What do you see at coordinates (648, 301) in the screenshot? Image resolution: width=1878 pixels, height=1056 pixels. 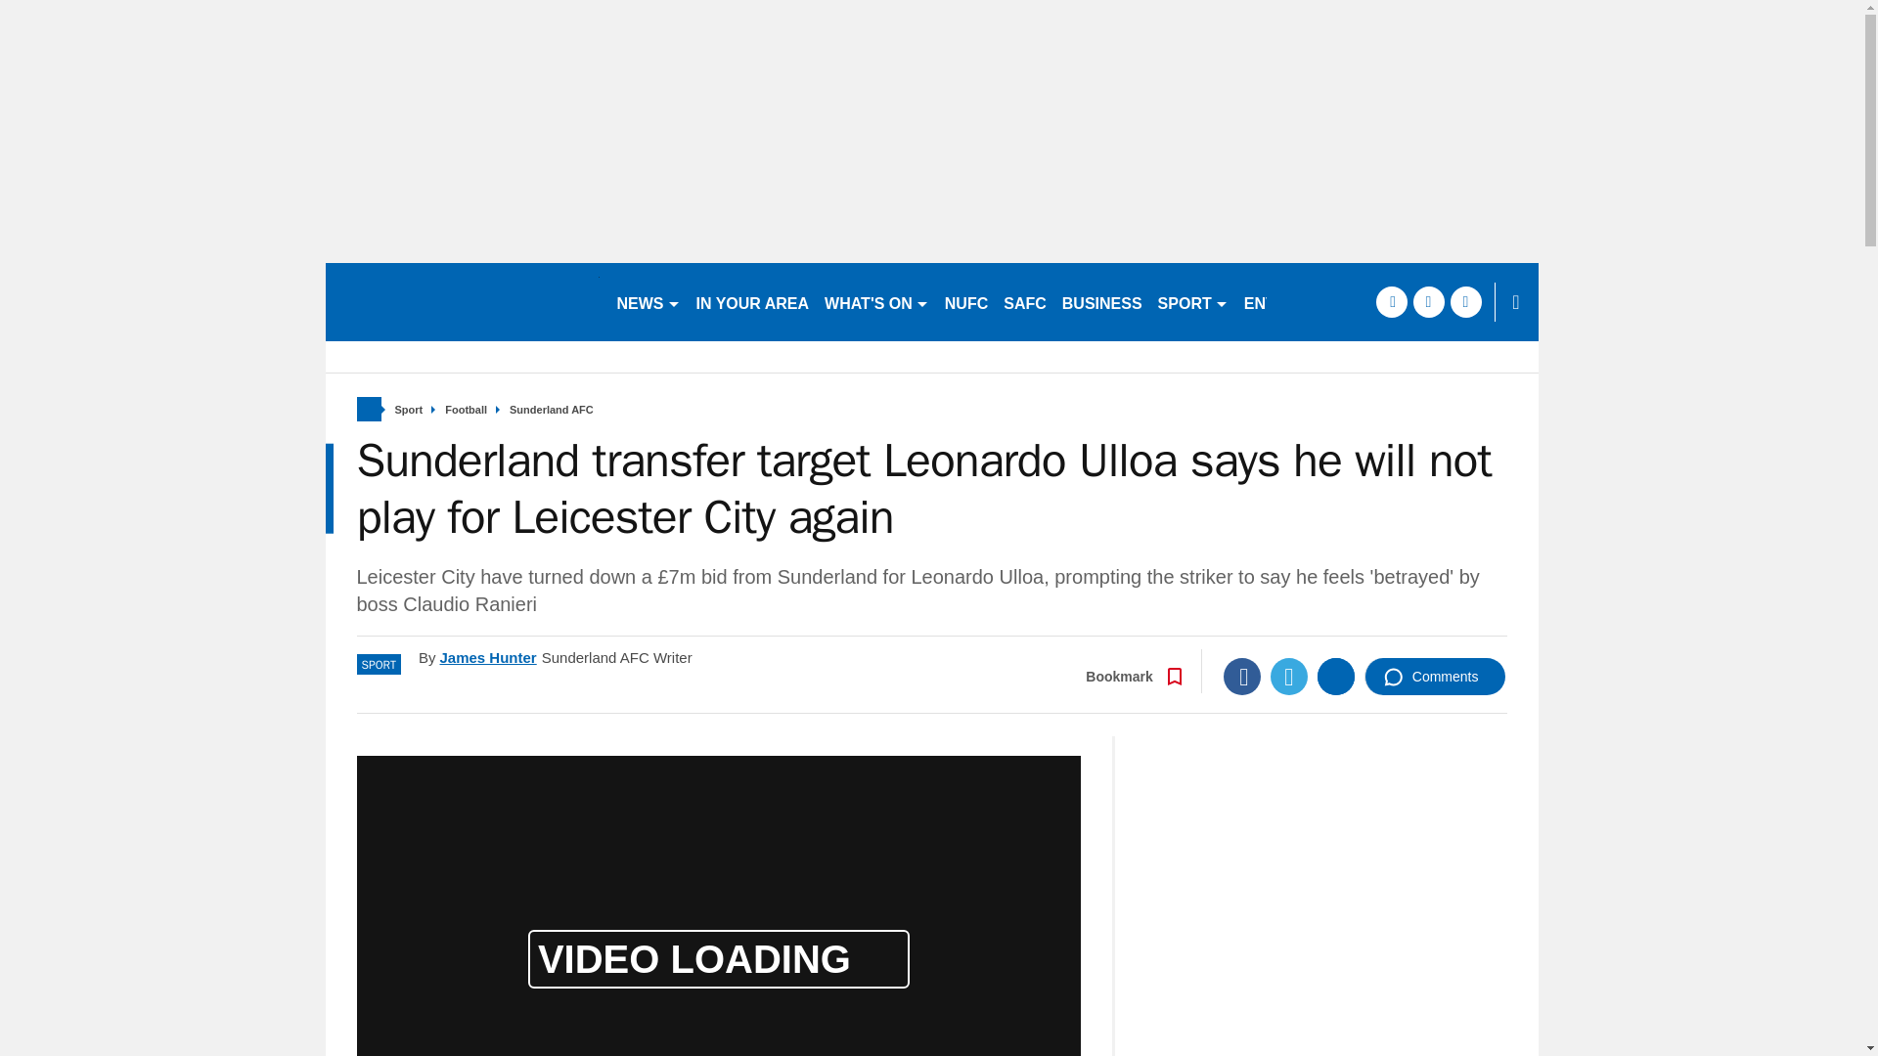 I see `NEWS` at bounding box center [648, 301].